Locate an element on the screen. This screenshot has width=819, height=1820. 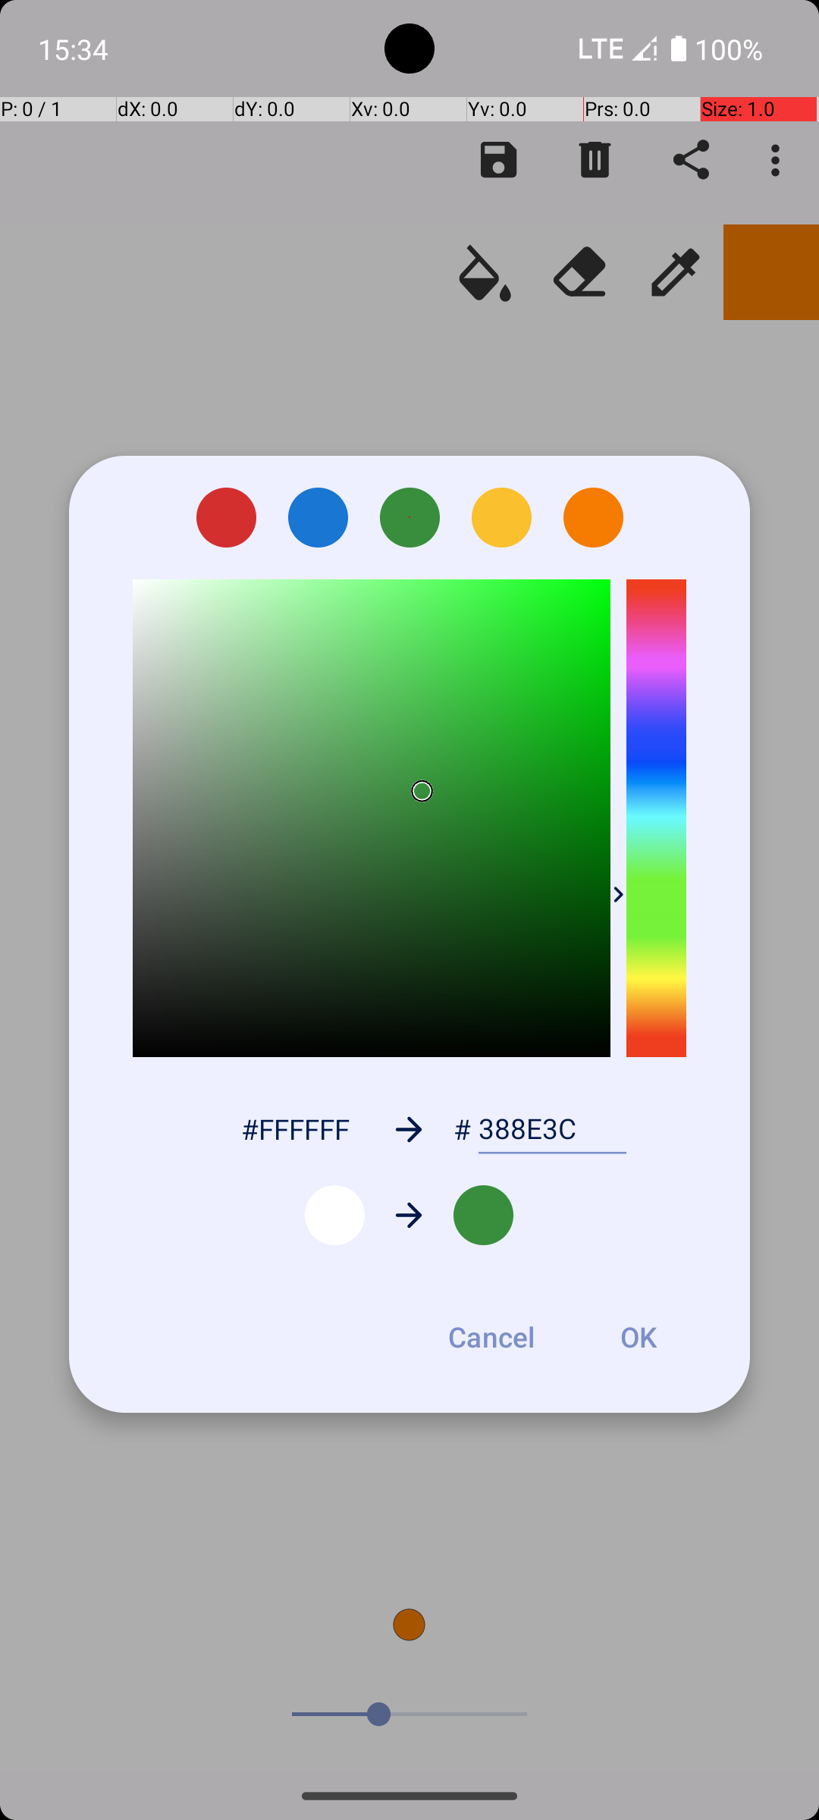
#FFFFFF is located at coordinates (295, 1128).